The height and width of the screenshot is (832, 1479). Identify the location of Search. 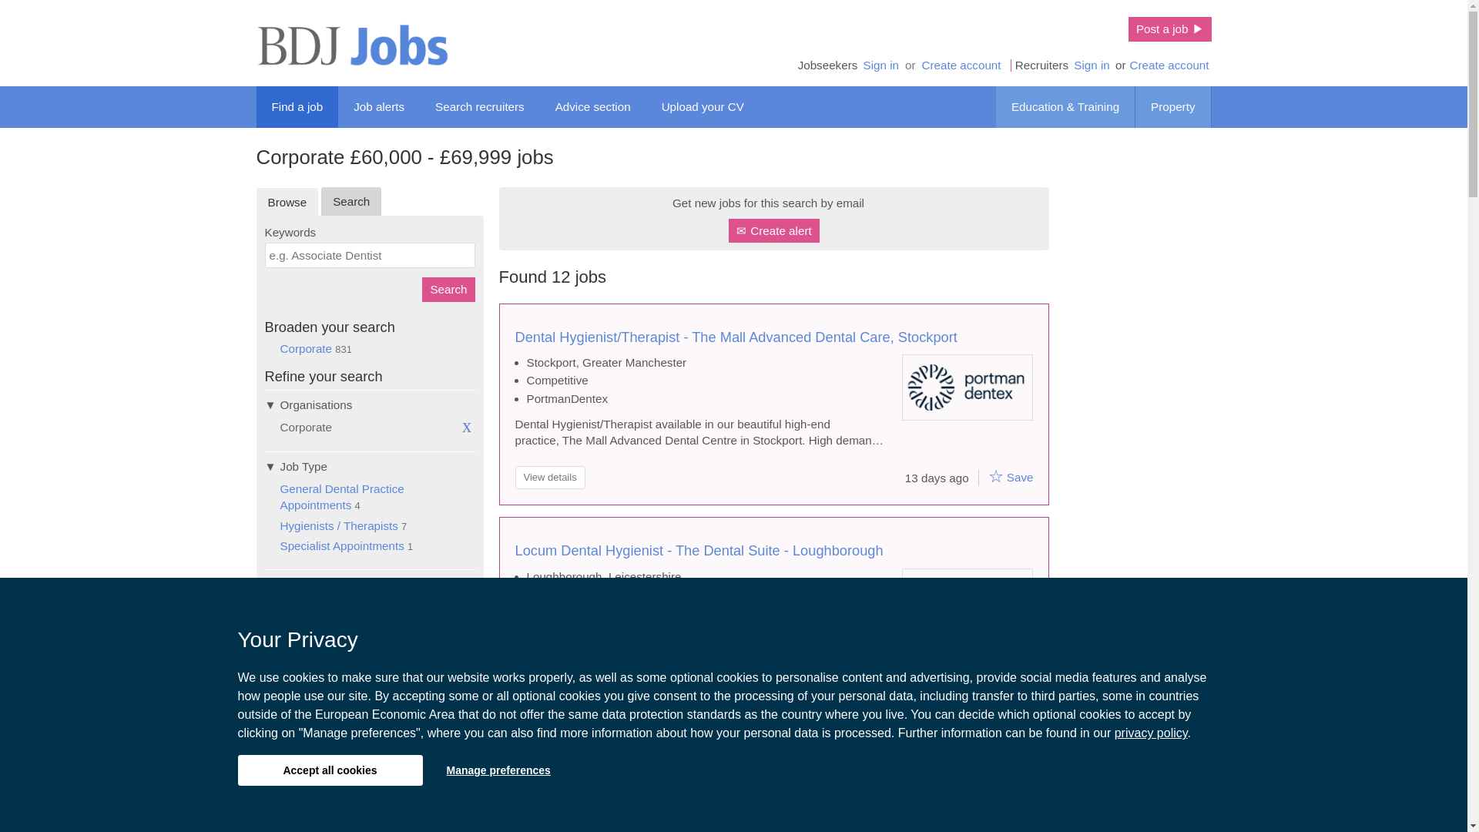
(448, 288).